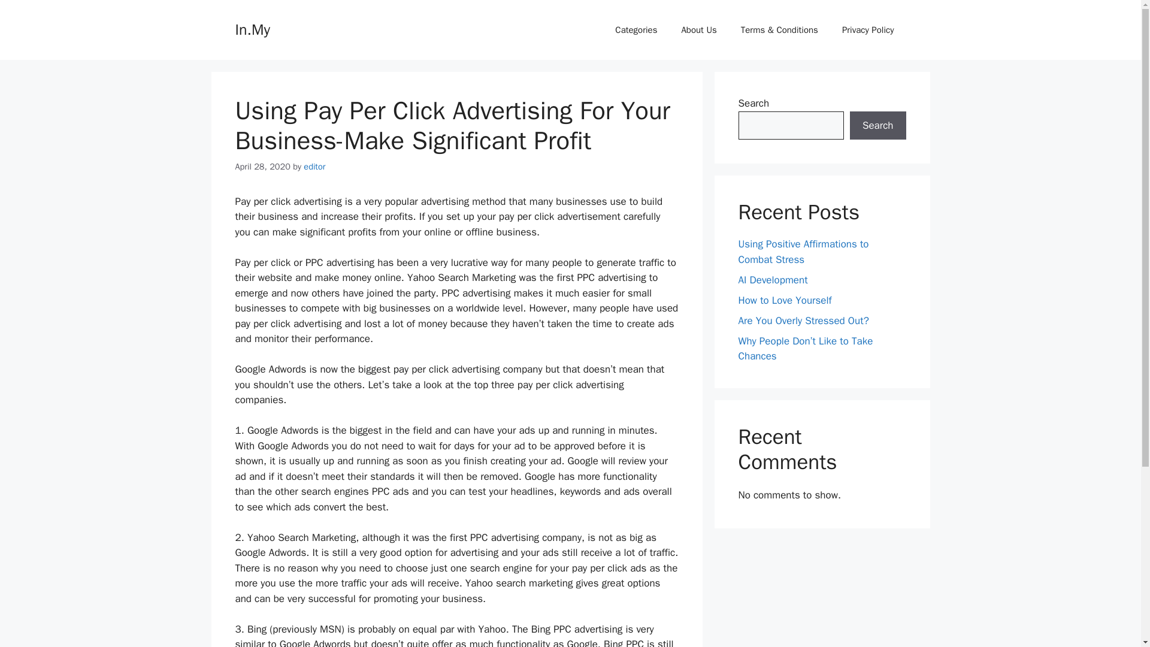 The width and height of the screenshot is (1150, 647). What do you see at coordinates (785, 300) in the screenshot?
I see `How to Love Yourself` at bounding box center [785, 300].